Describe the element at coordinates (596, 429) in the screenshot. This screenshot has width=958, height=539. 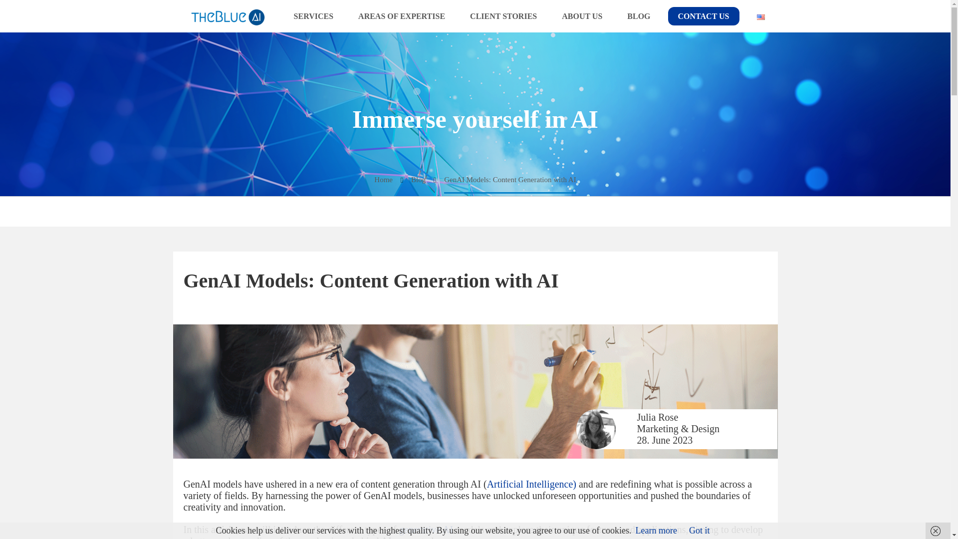
I see `JuliaRose` at that location.